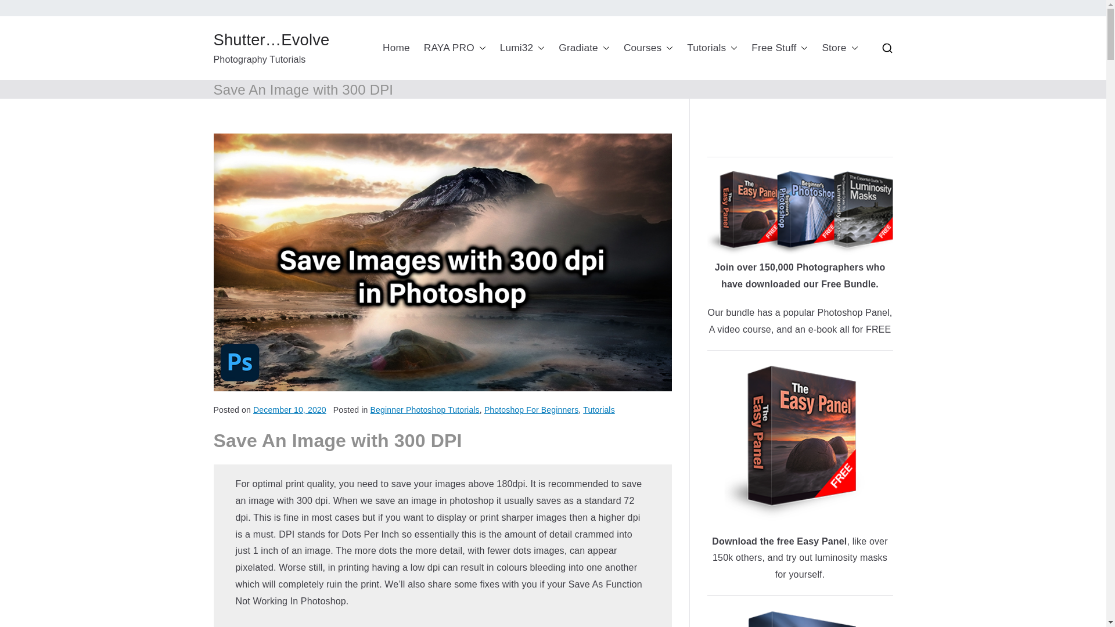  What do you see at coordinates (712, 48) in the screenshot?
I see `Tutorials` at bounding box center [712, 48].